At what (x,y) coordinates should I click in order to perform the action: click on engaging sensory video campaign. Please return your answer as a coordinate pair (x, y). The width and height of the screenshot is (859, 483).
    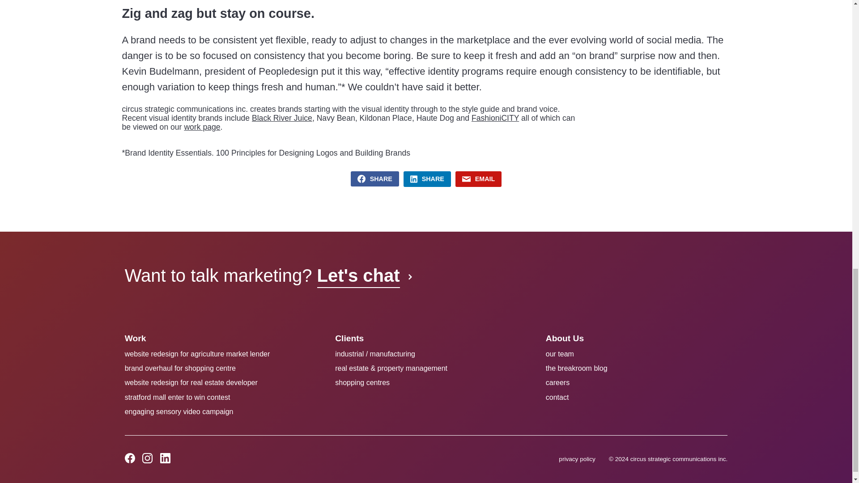
    Looking at the image, I should click on (179, 411).